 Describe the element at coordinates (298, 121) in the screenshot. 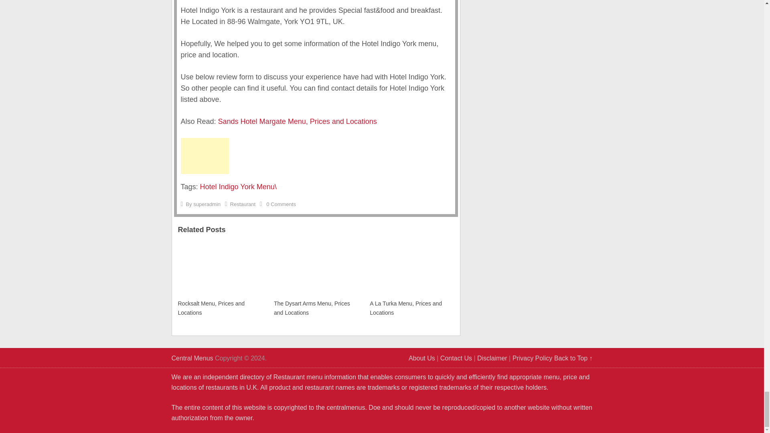

I see `Sands Hotel Margate Menu, Prices and Locations` at that location.